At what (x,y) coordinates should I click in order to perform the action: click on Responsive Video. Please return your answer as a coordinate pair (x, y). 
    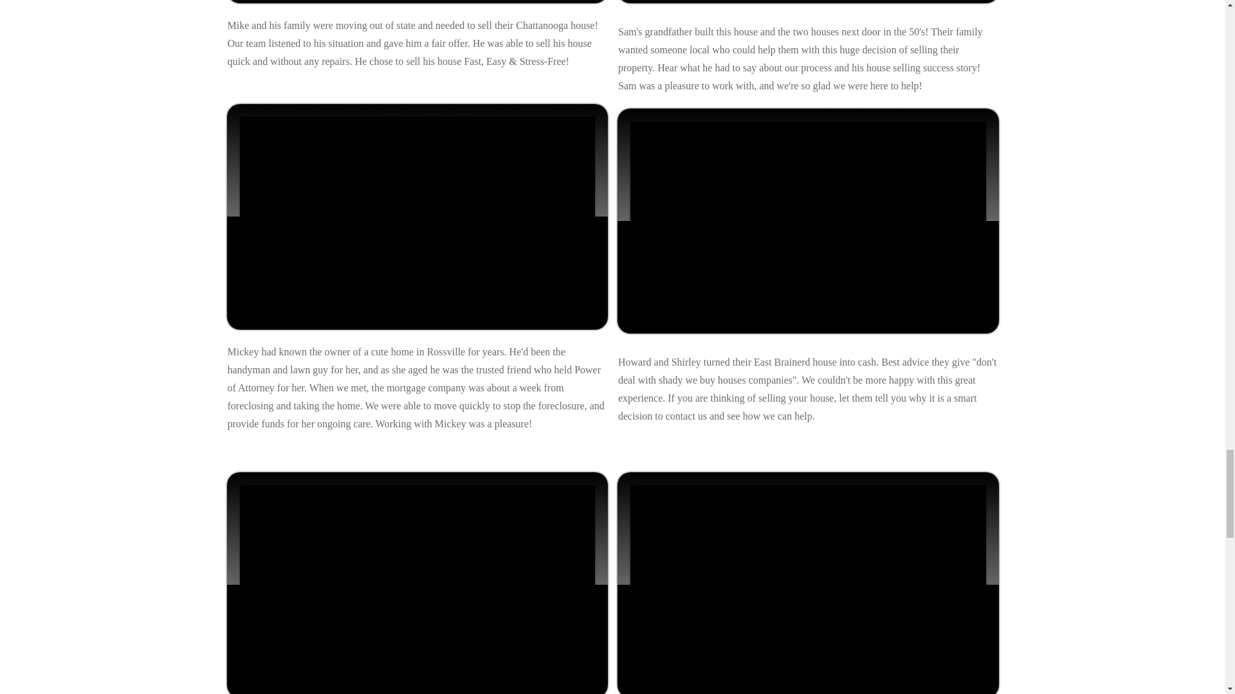
    Looking at the image, I should click on (417, 585).